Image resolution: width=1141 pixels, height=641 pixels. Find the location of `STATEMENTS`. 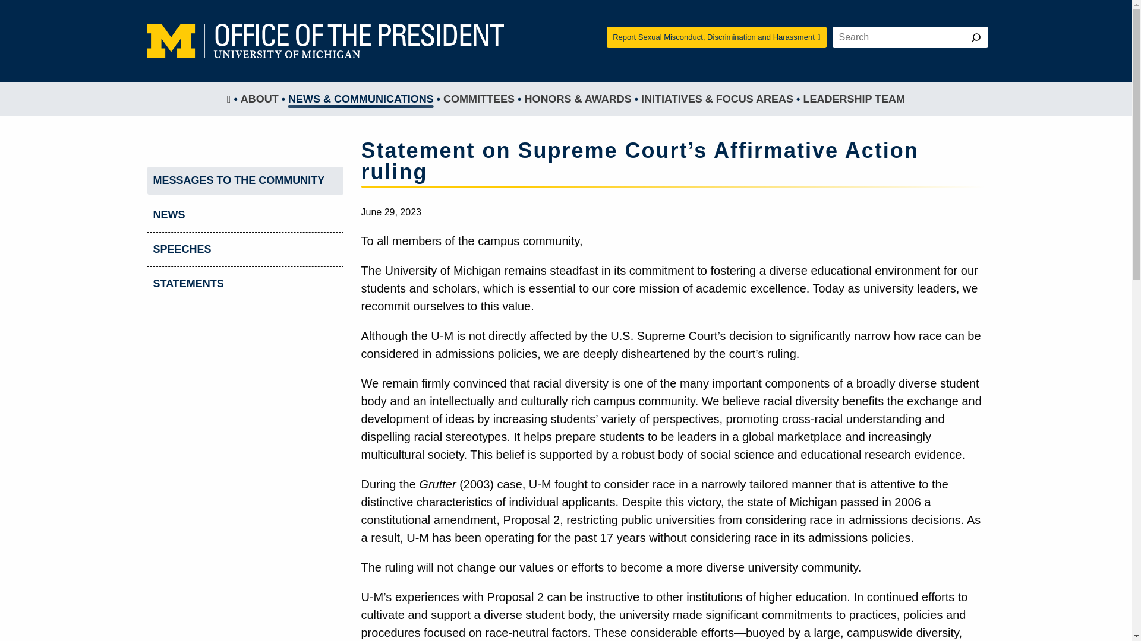

STATEMENTS is located at coordinates (245, 284).